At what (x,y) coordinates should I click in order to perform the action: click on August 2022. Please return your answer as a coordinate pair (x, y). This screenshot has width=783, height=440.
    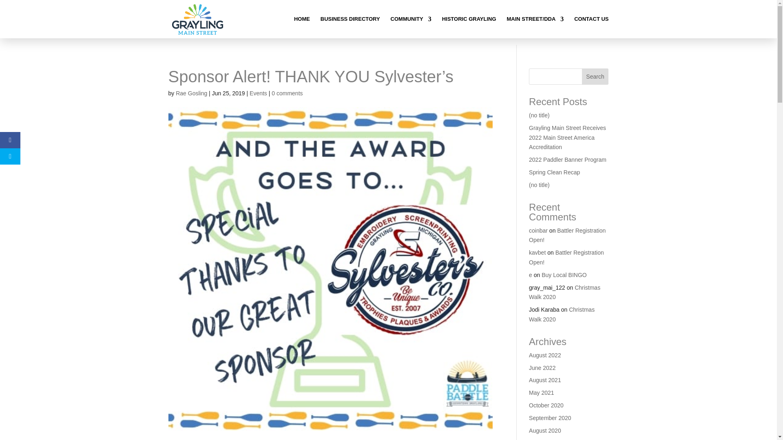
    Looking at the image, I should click on (545, 355).